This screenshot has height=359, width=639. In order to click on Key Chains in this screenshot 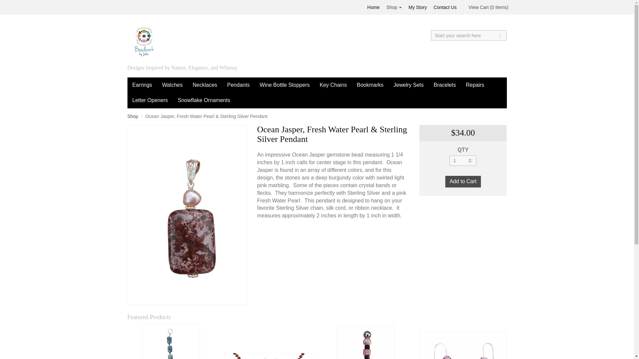, I will do `click(333, 85)`.